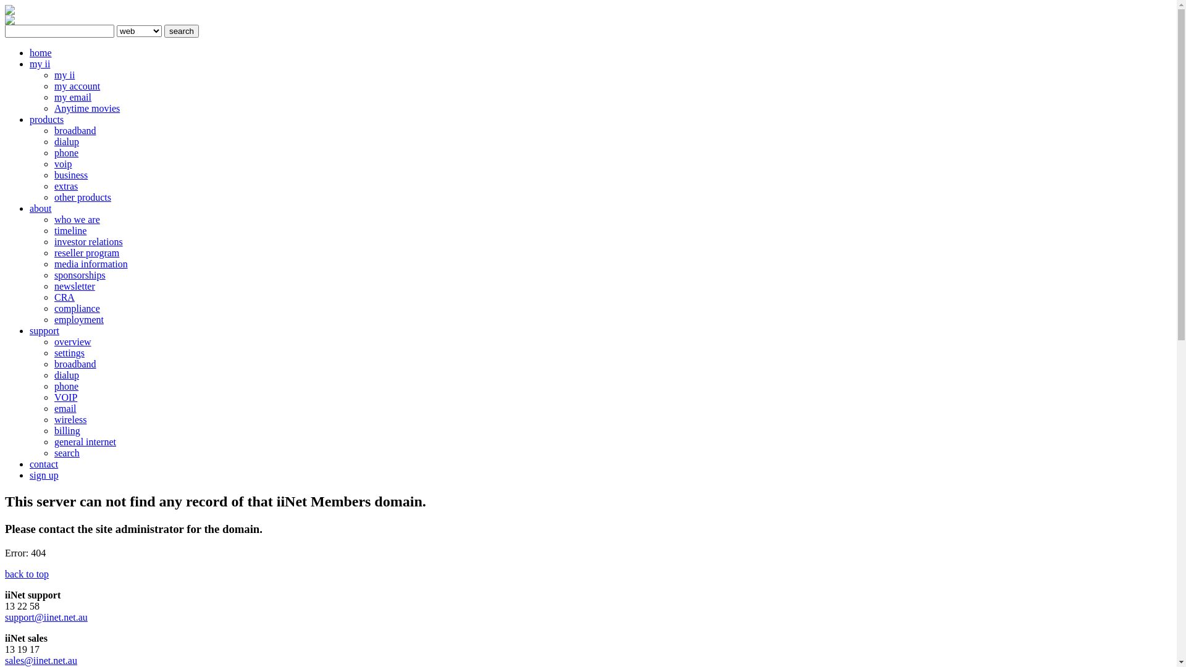 The width and height of the screenshot is (1186, 667). I want to click on billing, so click(67, 431).